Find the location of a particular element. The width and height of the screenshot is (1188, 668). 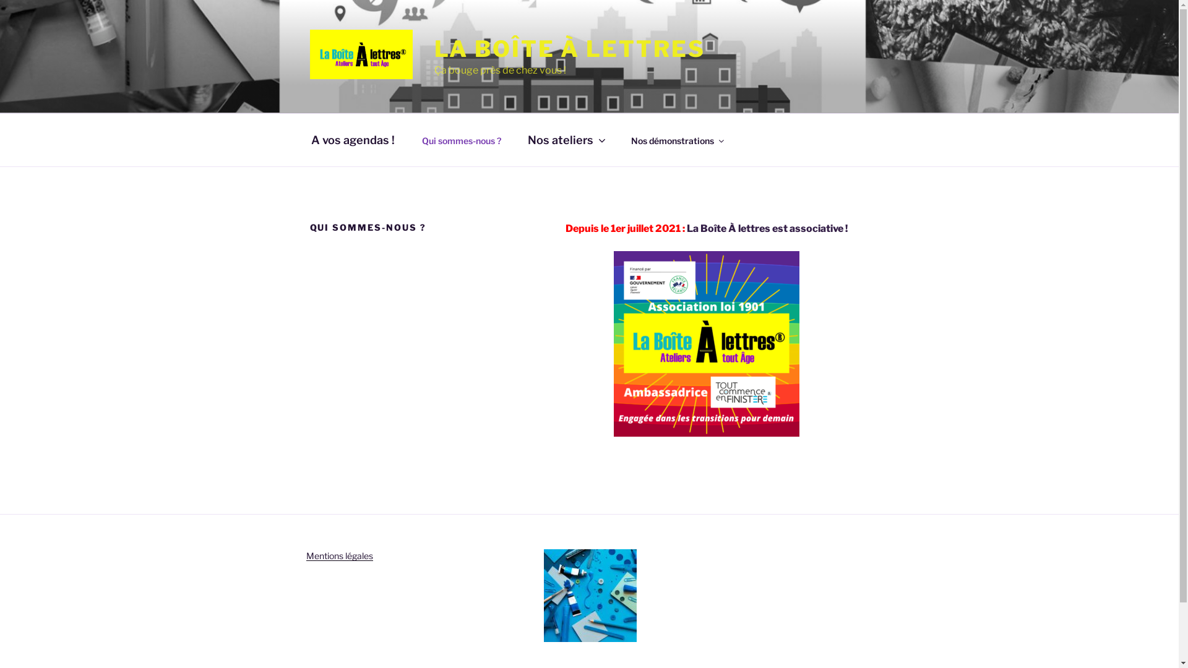

Qui sommes-nous ? is located at coordinates (462, 141).